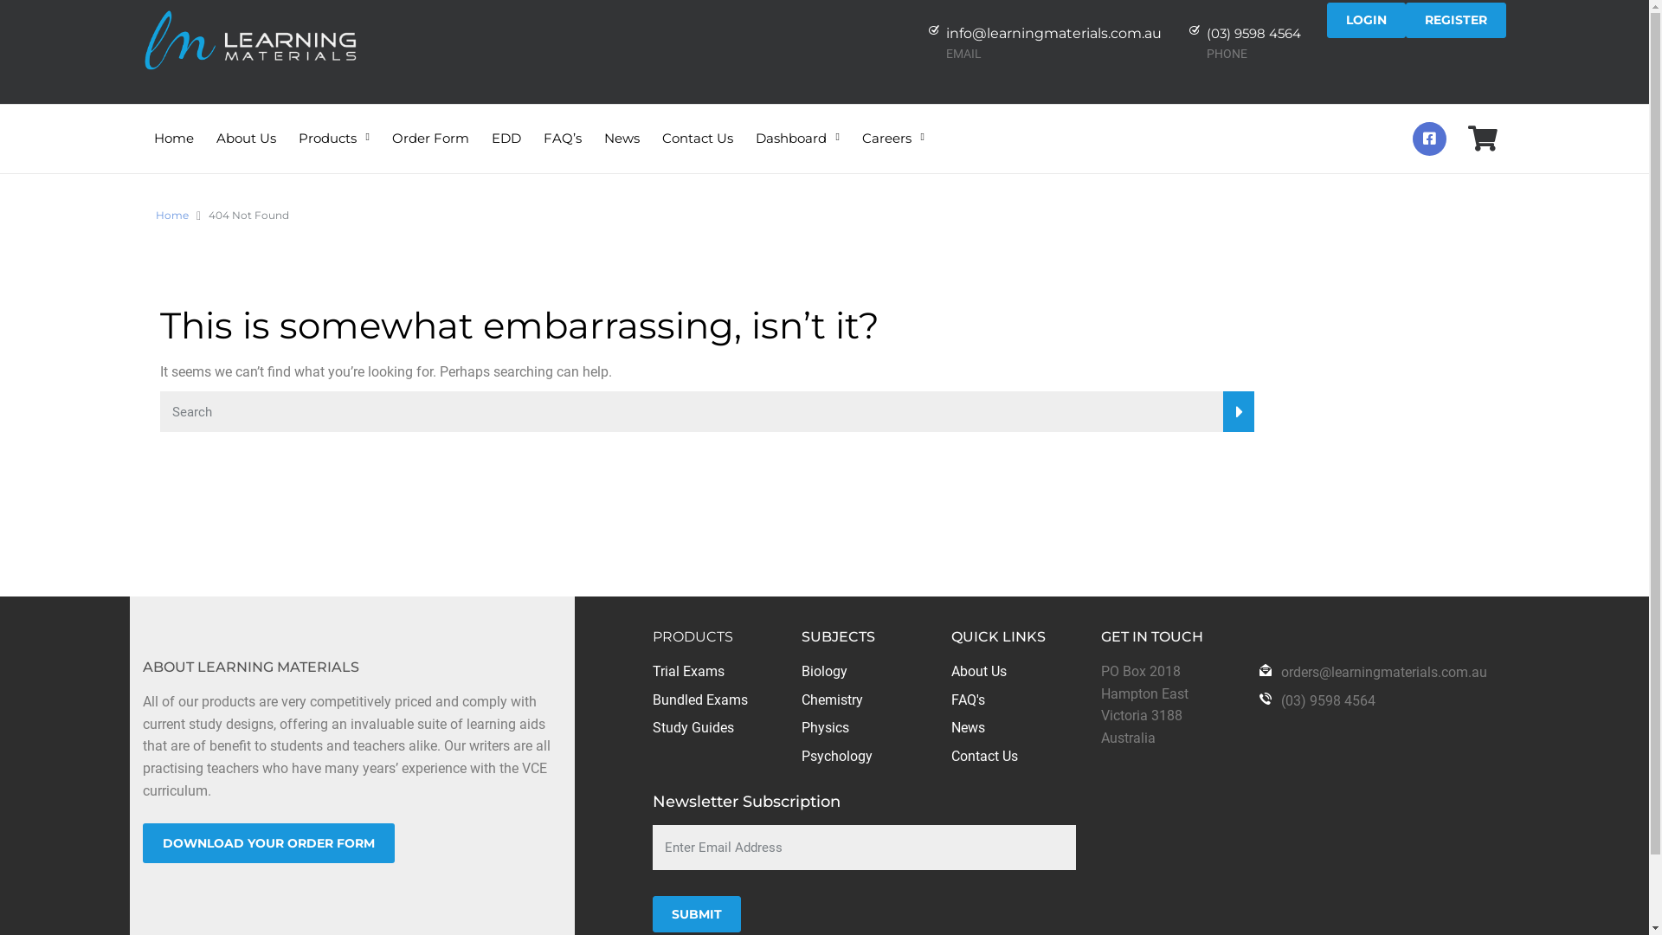  Describe the element at coordinates (798, 126) in the screenshot. I see `Dashboard` at that location.